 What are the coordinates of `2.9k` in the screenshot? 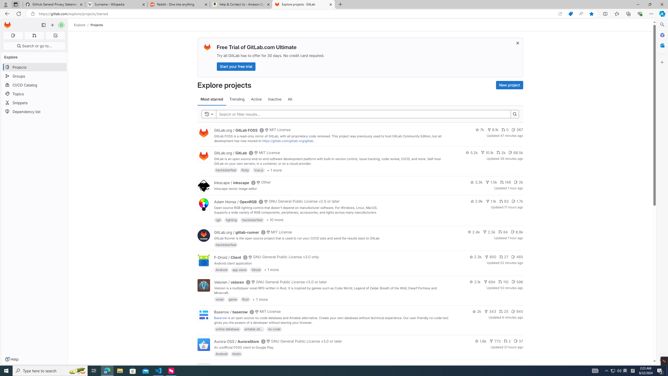 It's located at (476, 201).